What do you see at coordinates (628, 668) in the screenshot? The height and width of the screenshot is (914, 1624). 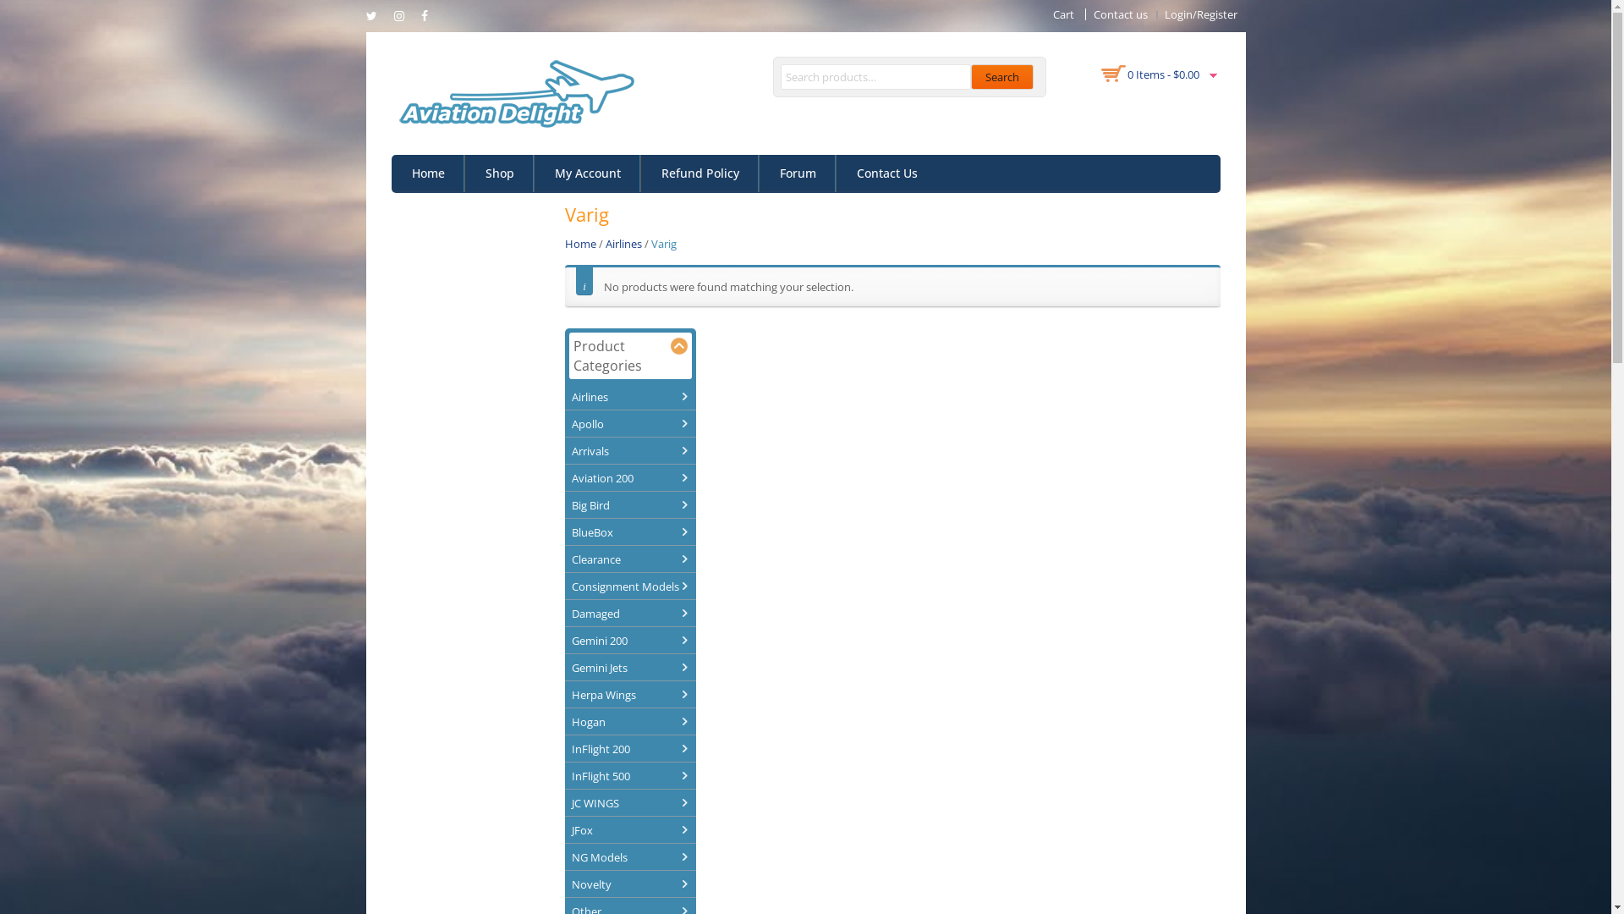 I see `Gemini Jets` at bounding box center [628, 668].